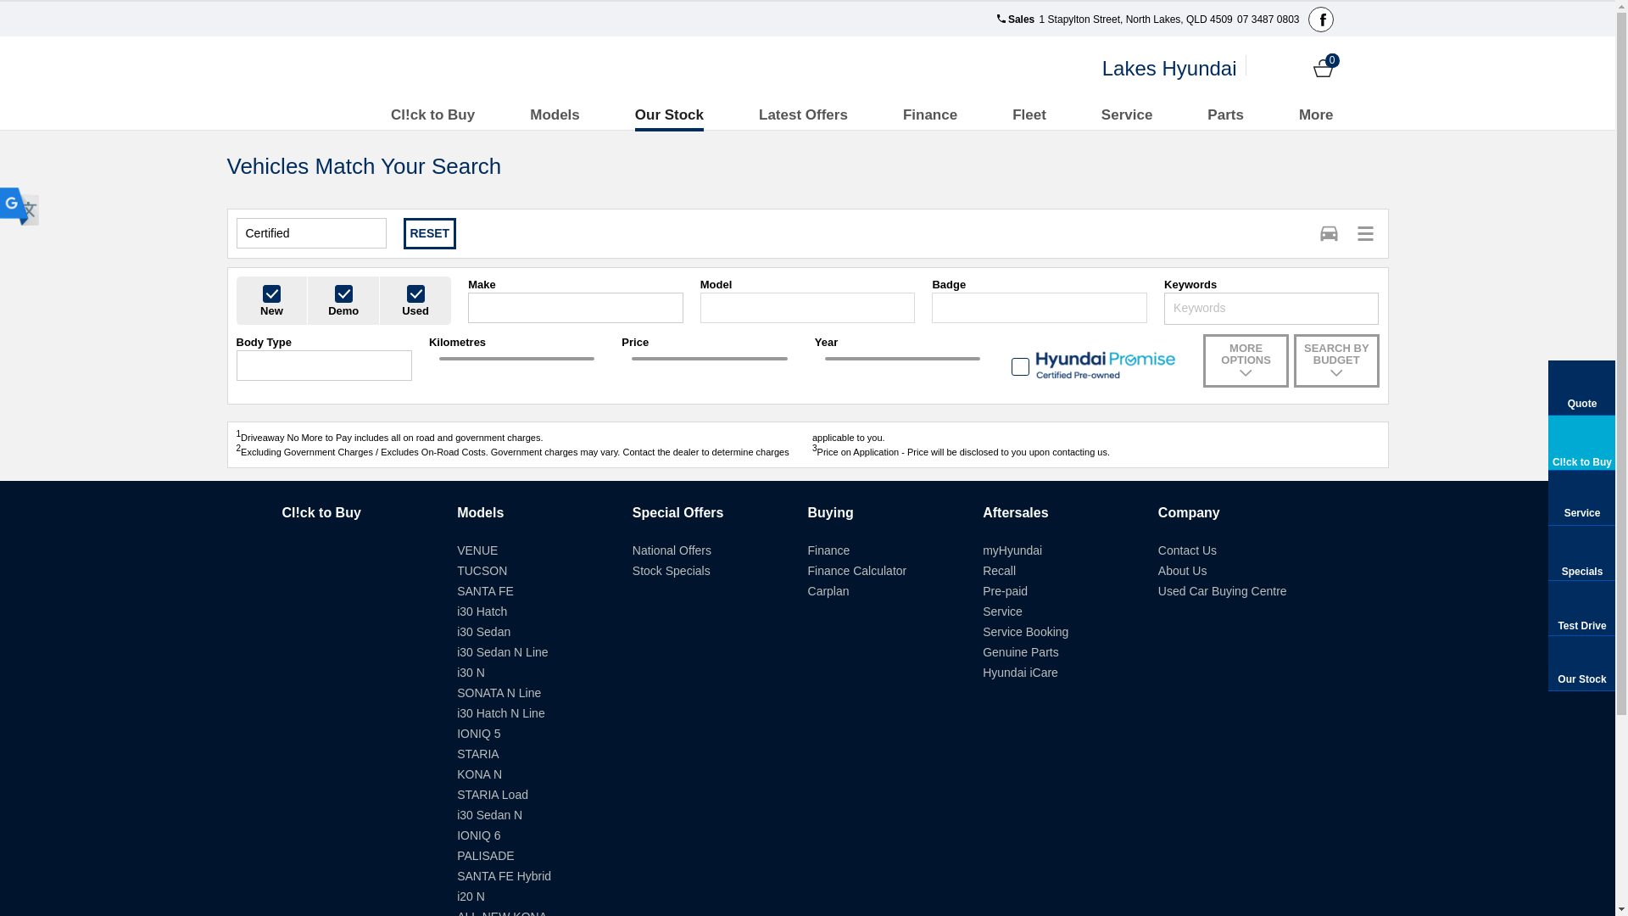 This screenshot has width=1628, height=916. I want to click on Hyundai iCare, so click(1021, 673).